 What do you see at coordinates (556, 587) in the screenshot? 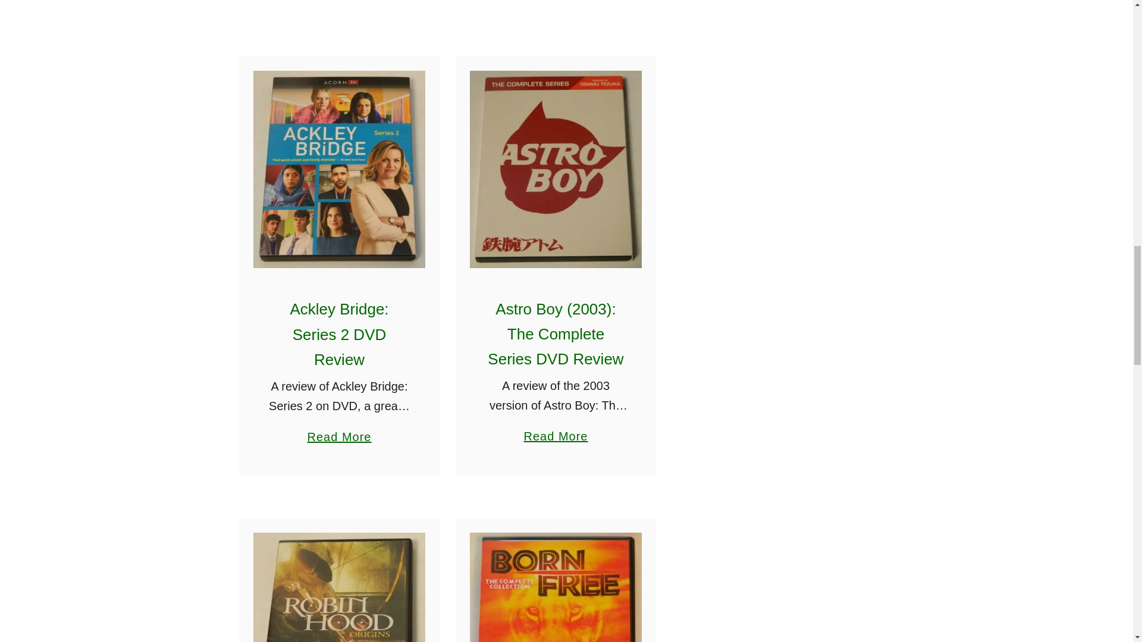
I see `Robin Hood Origins DVD Review` at bounding box center [556, 587].